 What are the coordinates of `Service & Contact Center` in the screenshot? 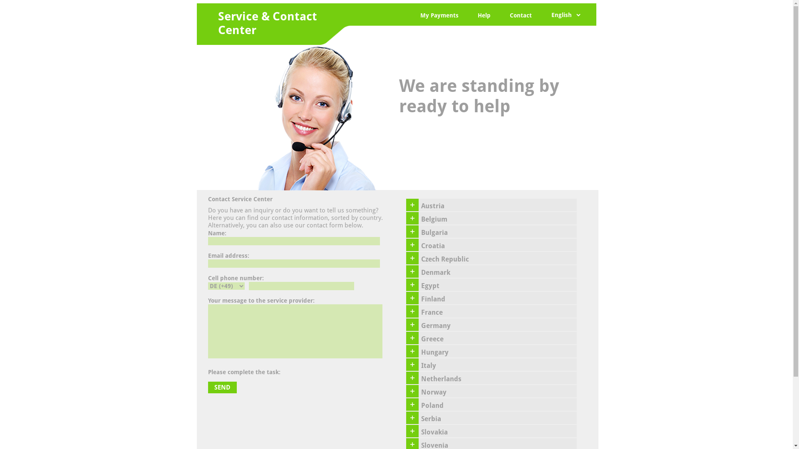 It's located at (268, 23).